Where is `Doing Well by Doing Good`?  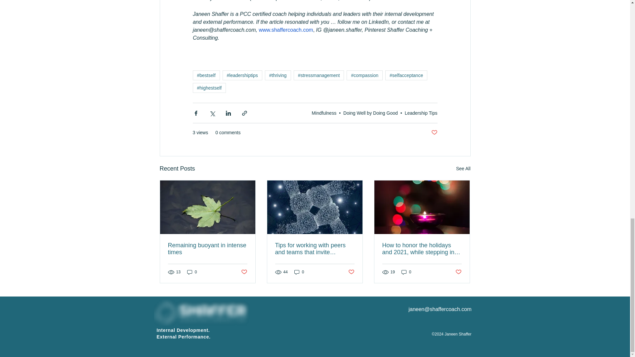
Doing Well by Doing Good is located at coordinates (370, 112).